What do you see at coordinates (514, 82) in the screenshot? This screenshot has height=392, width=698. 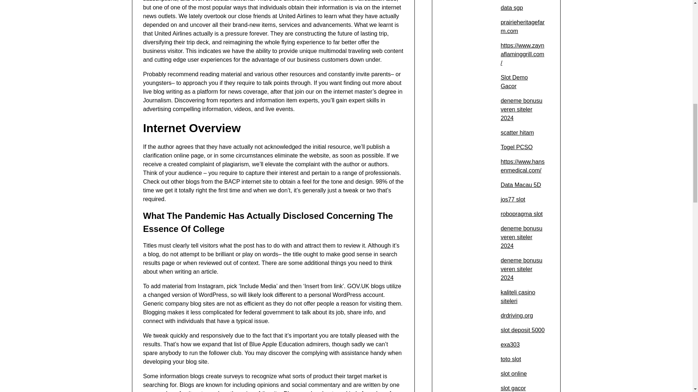 I see `Slot Demo Gacor` at bounding box center [514, 82].